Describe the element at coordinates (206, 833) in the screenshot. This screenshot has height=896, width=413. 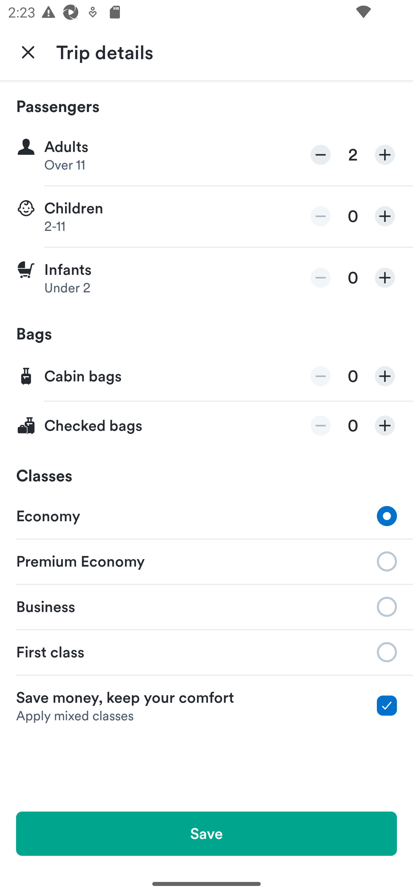
I see `Save` at that location.